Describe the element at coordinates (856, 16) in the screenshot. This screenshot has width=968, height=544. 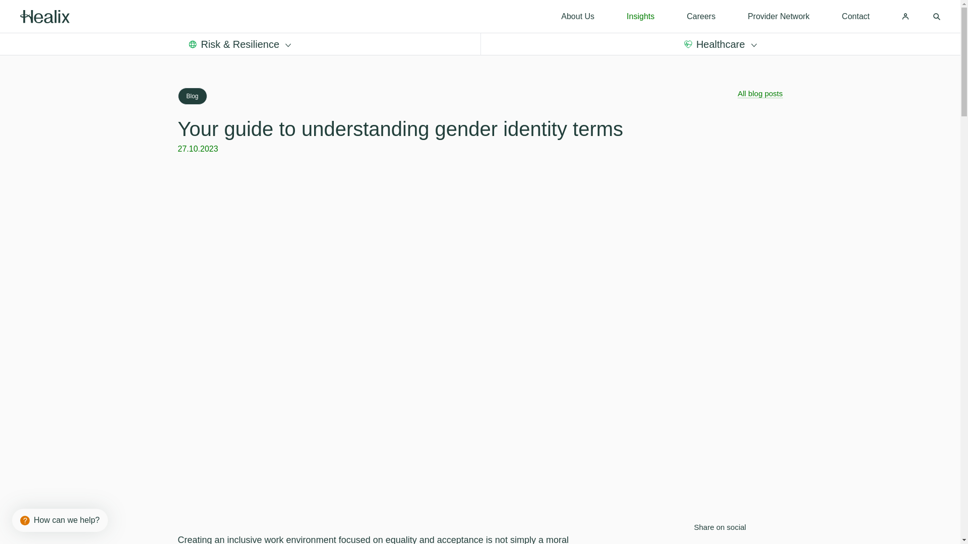
I see `Contact` at that location.